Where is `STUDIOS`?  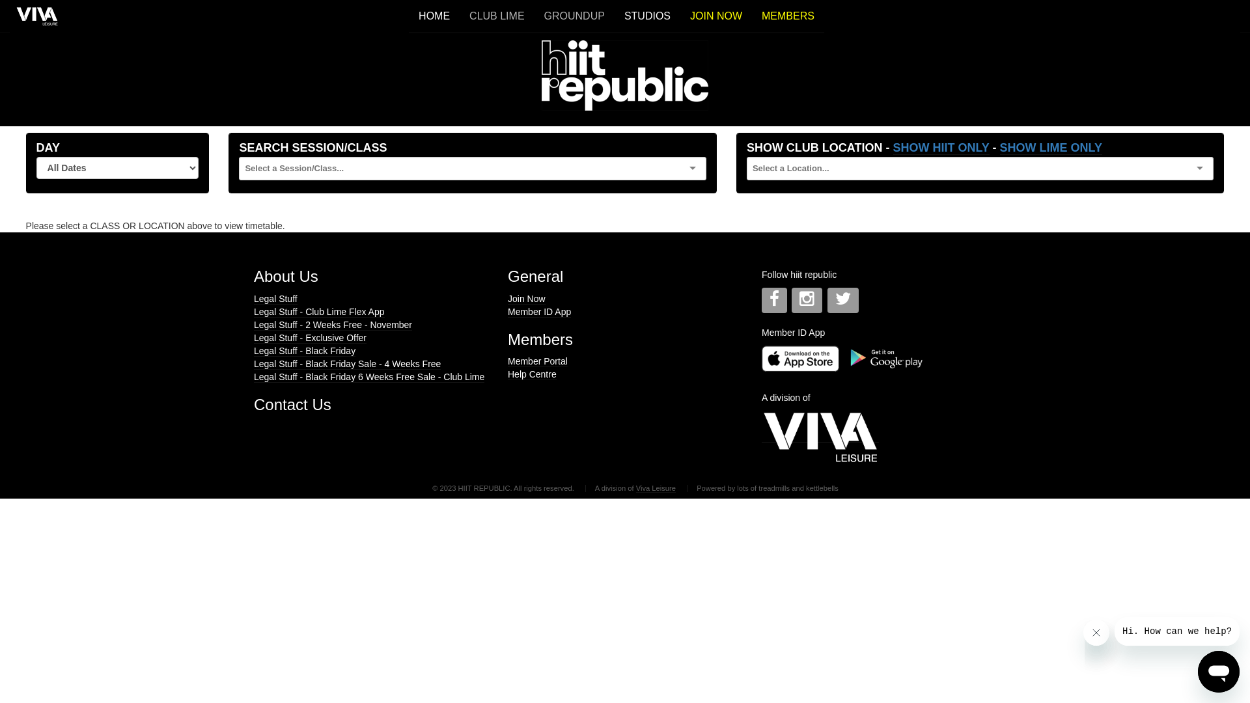 STUDIOS is located at coordinates (647, 17).